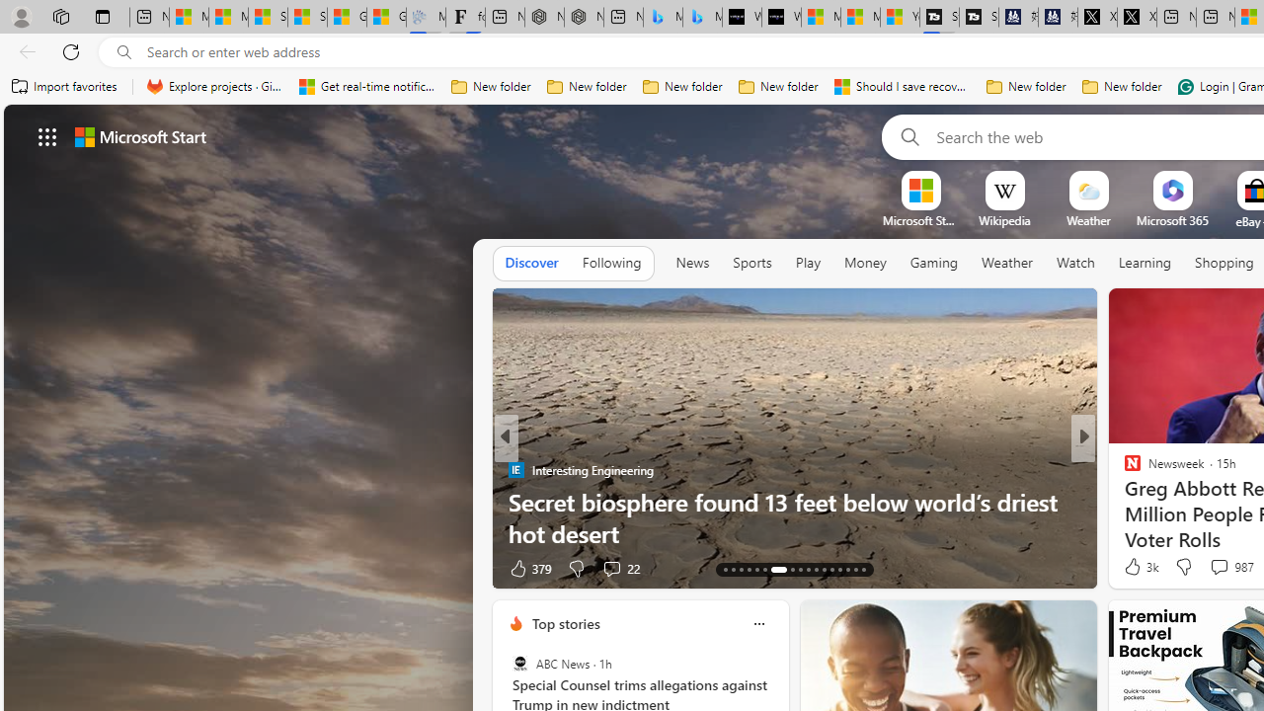  What do you see at coordinates (847, 569) in the screenshot?
I see `AutomationID: tab-27` at bounding box center [847, 569].